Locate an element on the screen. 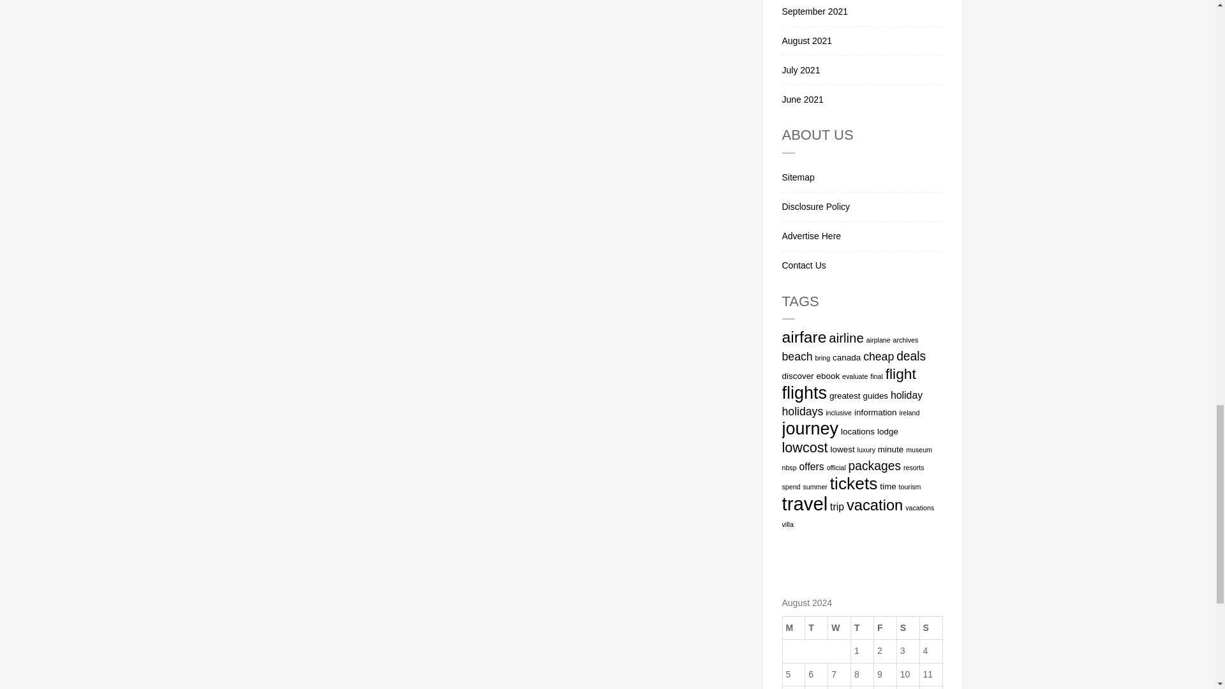 This screenshot has height=689, width=1225. Monday is located at coordinates (794, 628).